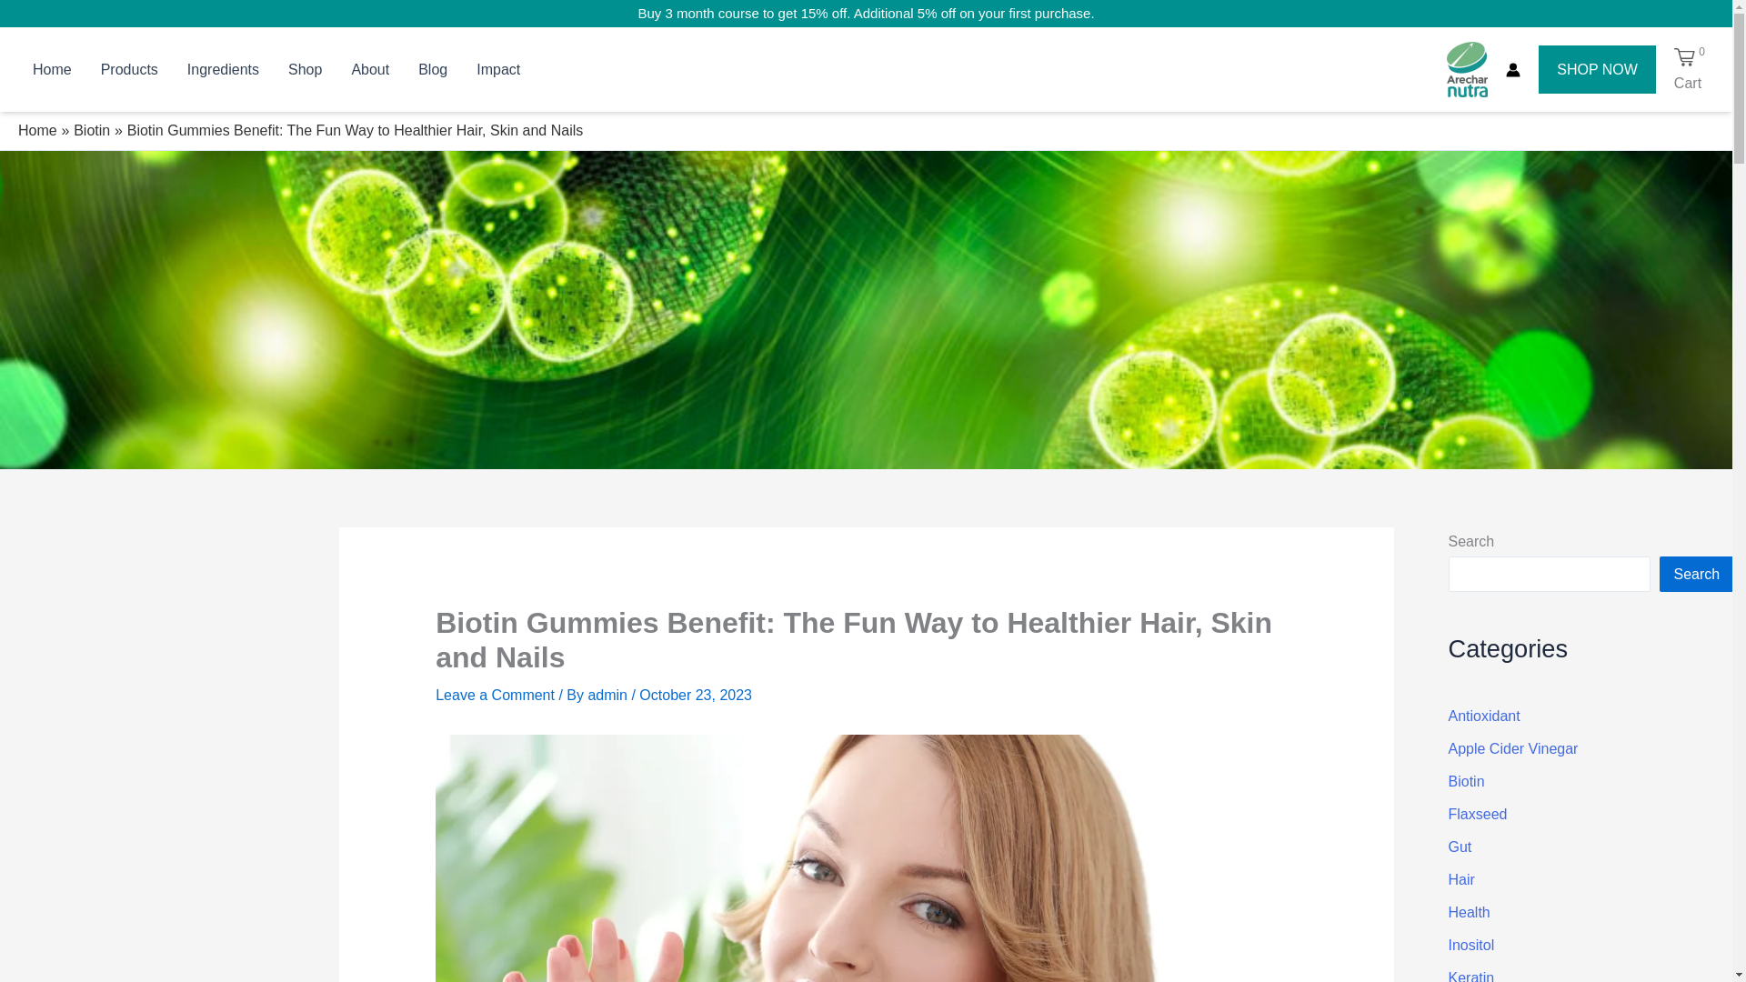 This screenshot has height=982, width=1746. Describe the element at coordinates (51, 69) in the screenshot. I see `Home` at that location.